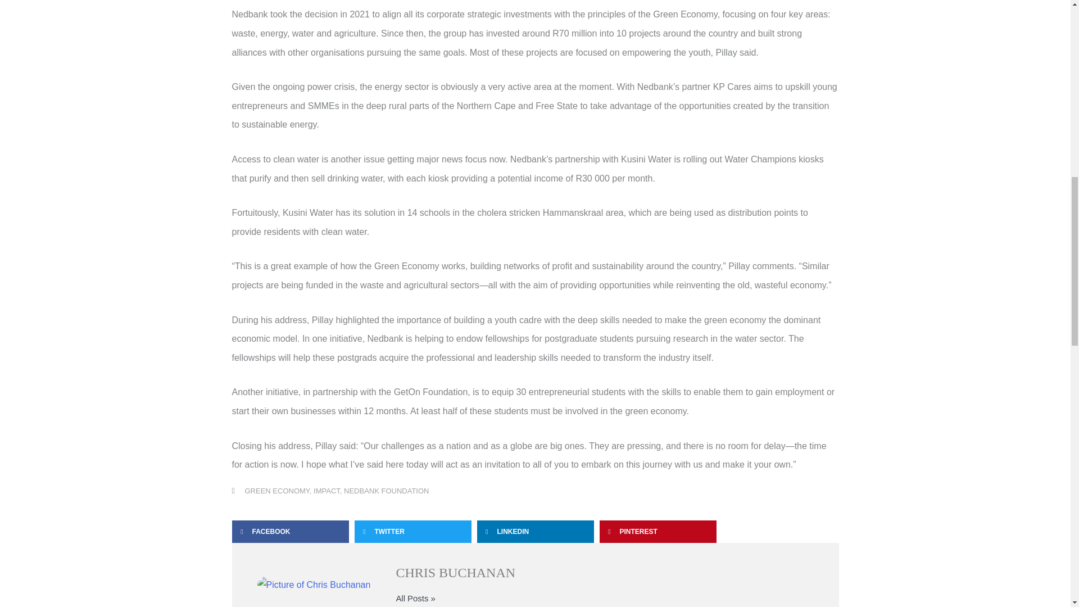 The width and height of the screenshot is (1079, 607). What do you see at coordinates (605, 572) in the screenshot?
I see `CHRIS BUCHANAN` at bounding box center [605, 572].